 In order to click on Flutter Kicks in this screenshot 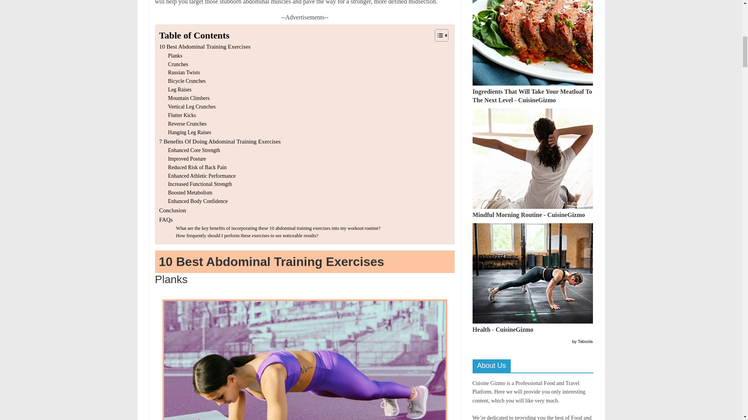, I will do `click(182, 115)`.